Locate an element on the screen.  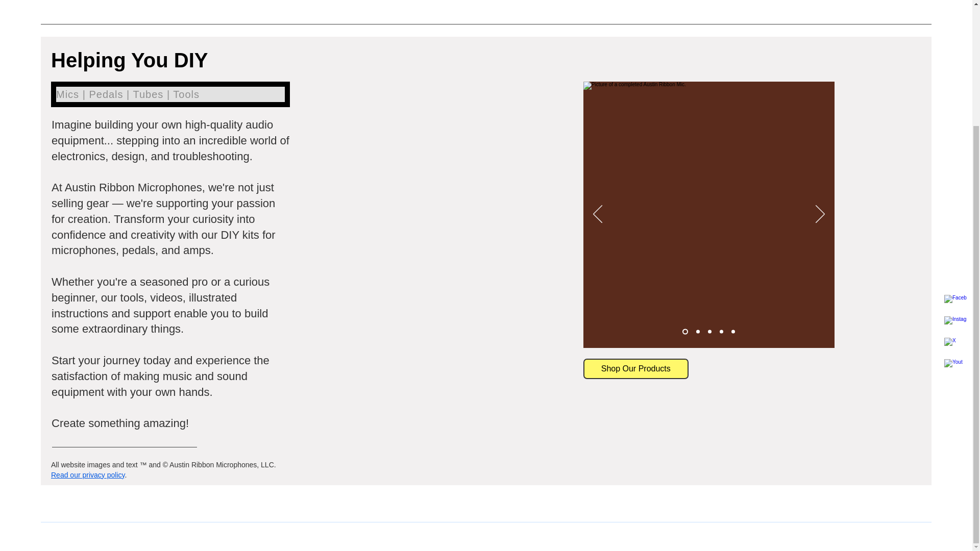
DIY Tube Amp Kits is located at coordinates (460, 3).